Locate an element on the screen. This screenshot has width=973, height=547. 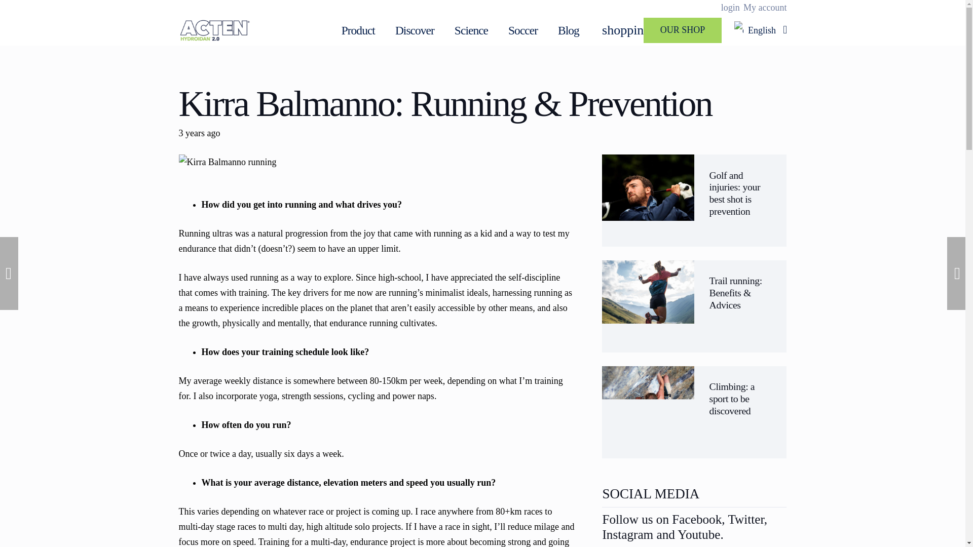
Science is located at coordinates (471, 30).